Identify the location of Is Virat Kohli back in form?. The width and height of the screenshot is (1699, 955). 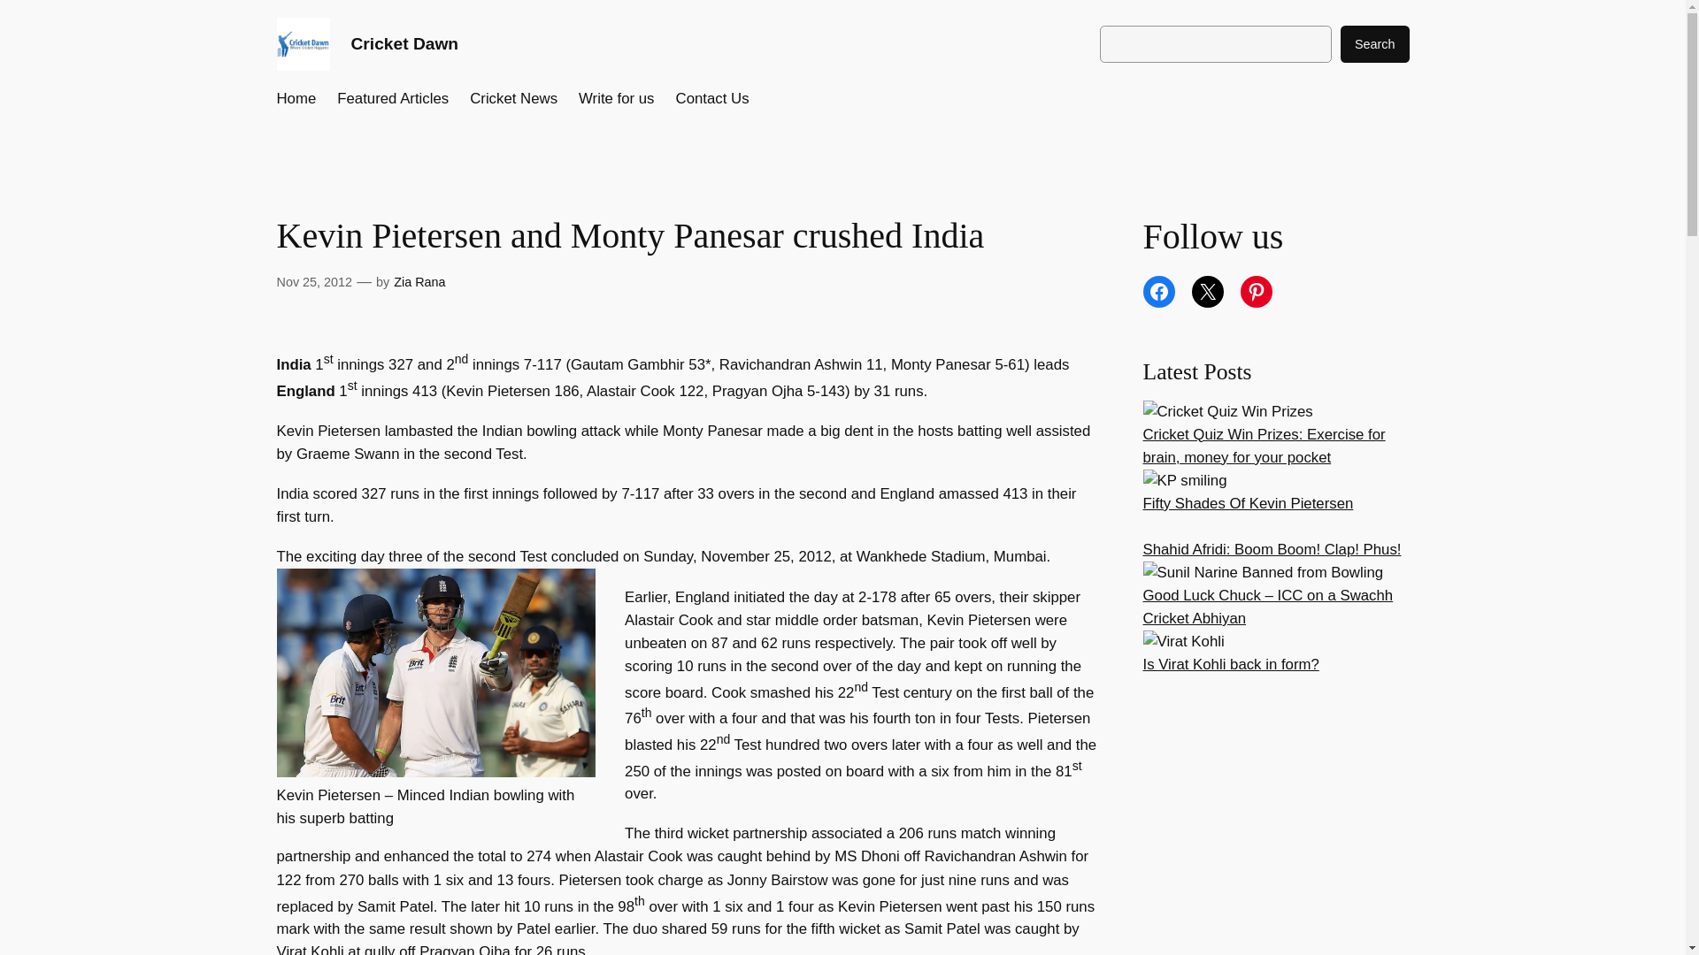
(1232, 664).